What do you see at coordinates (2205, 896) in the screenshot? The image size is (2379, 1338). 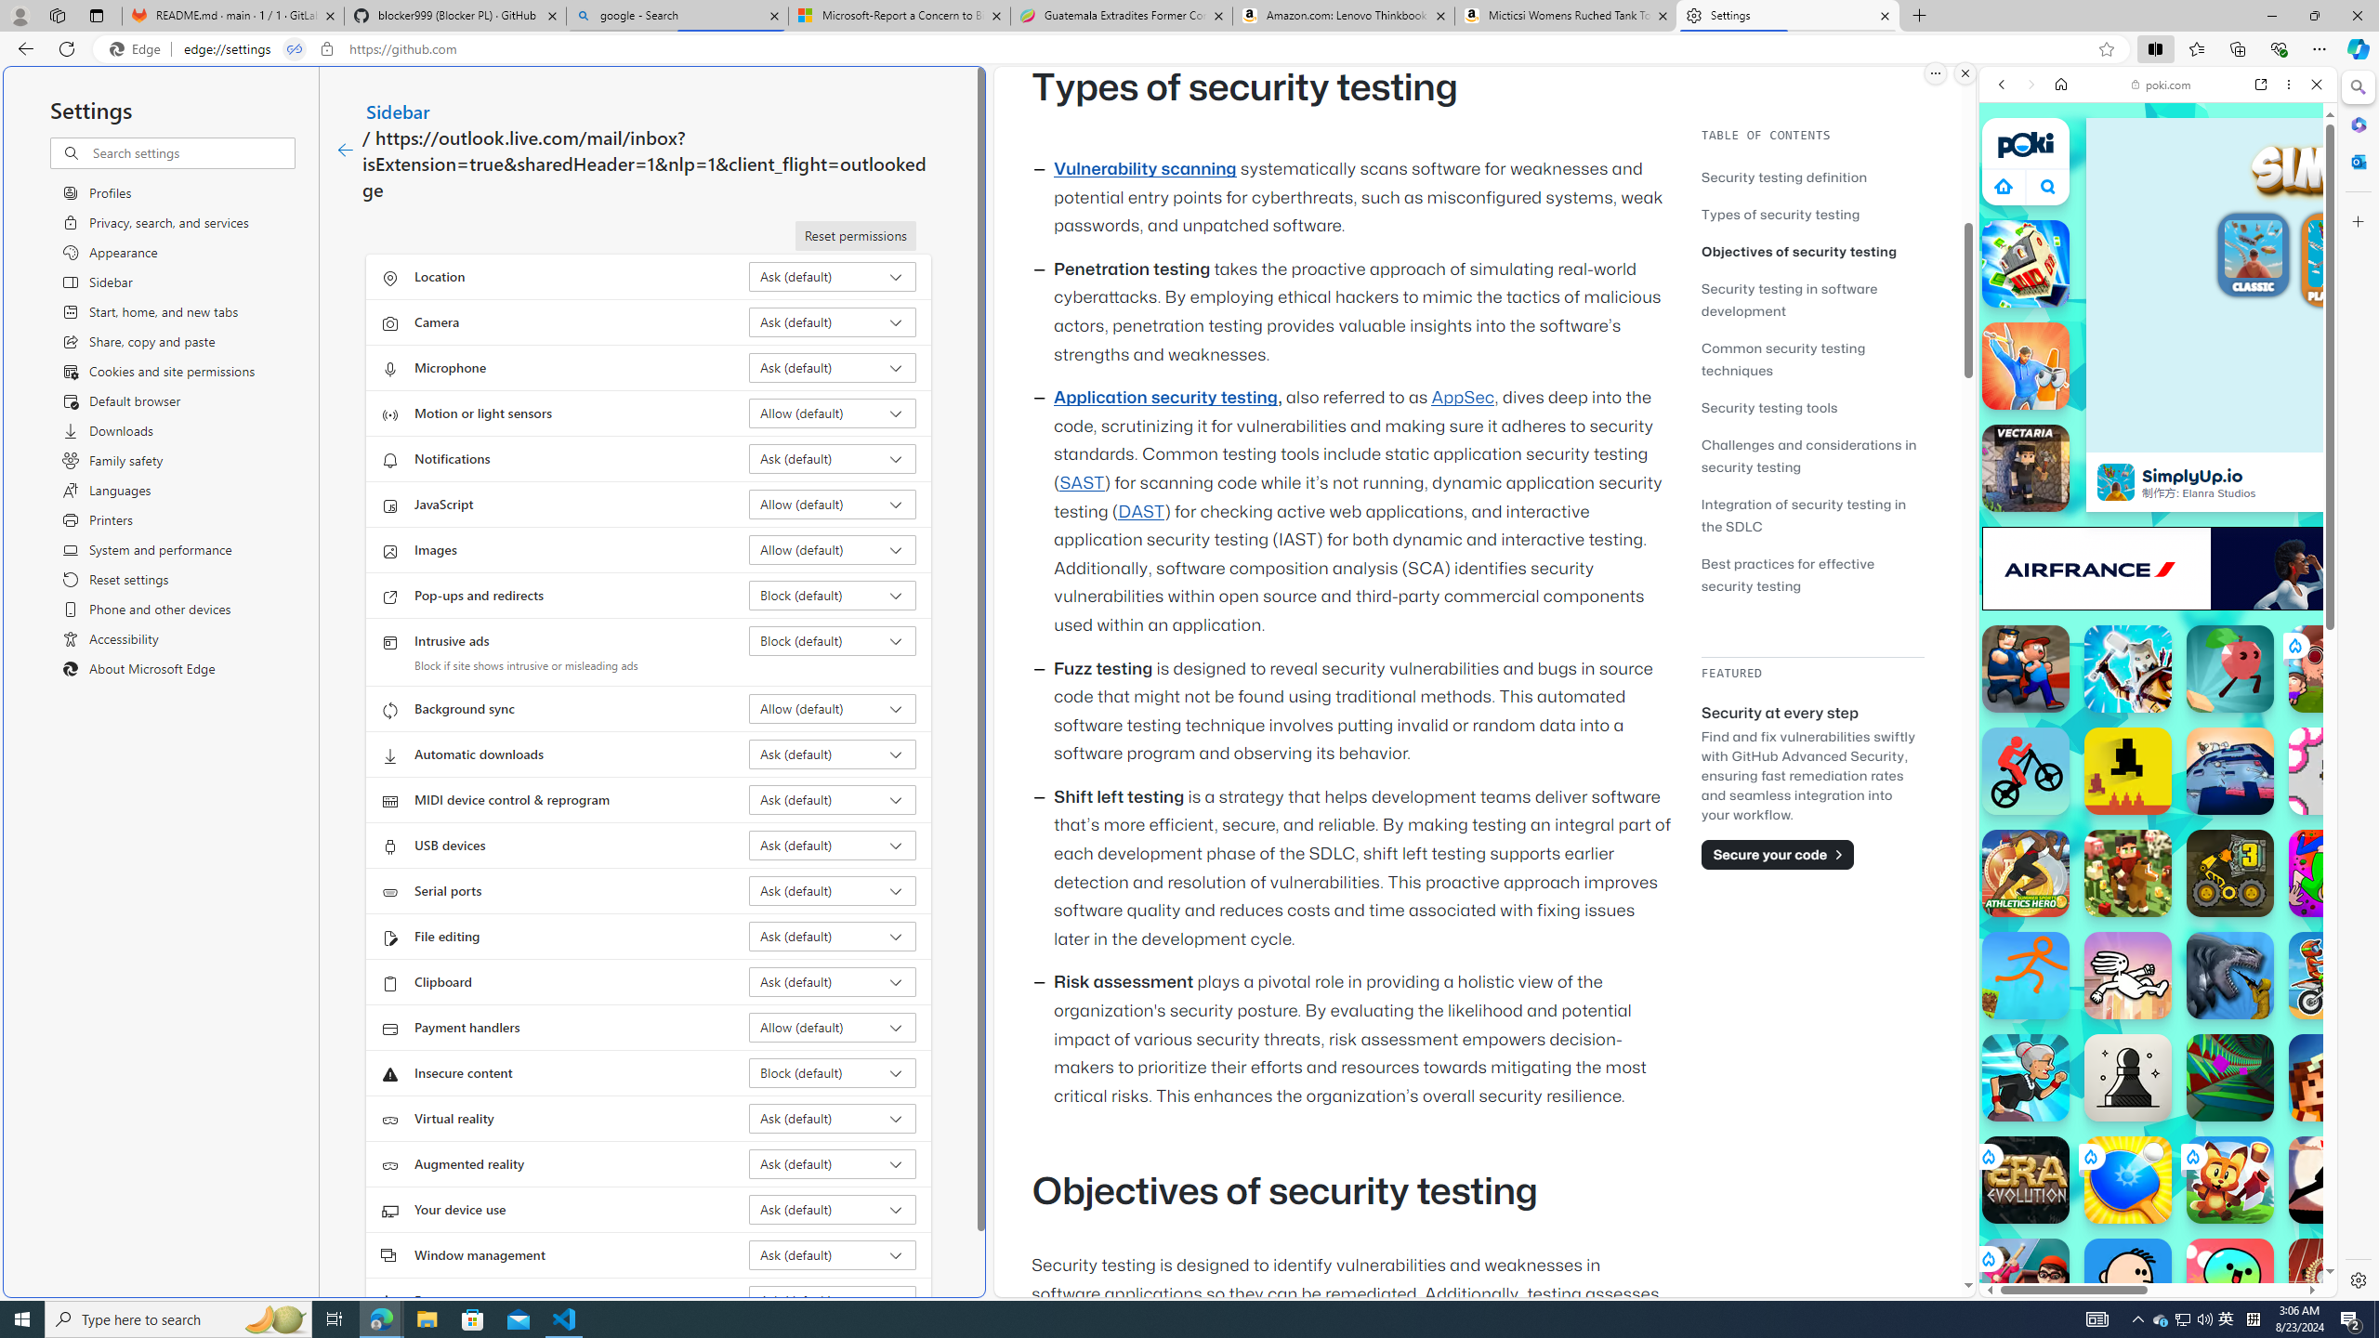 I see `Combat Reloaded Combat Reloaded poki.com` at bounding box center [2205, 896].